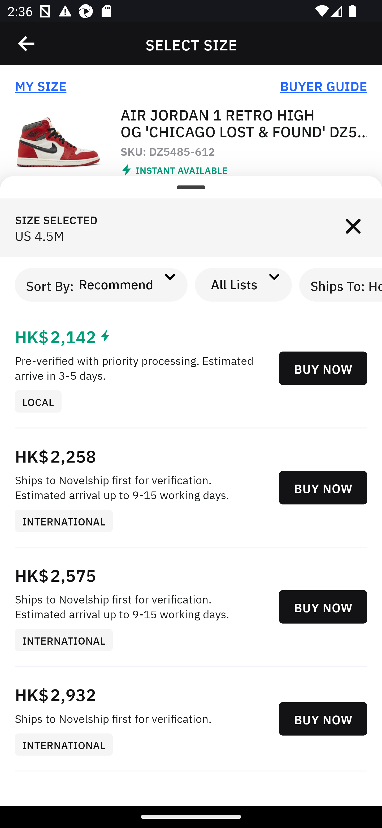 Image resolution: width=382 pixels, height=828 pixels. Describe the element at coordinates (323, 719) in the screenshot. I see `BUY NOW` at that location.